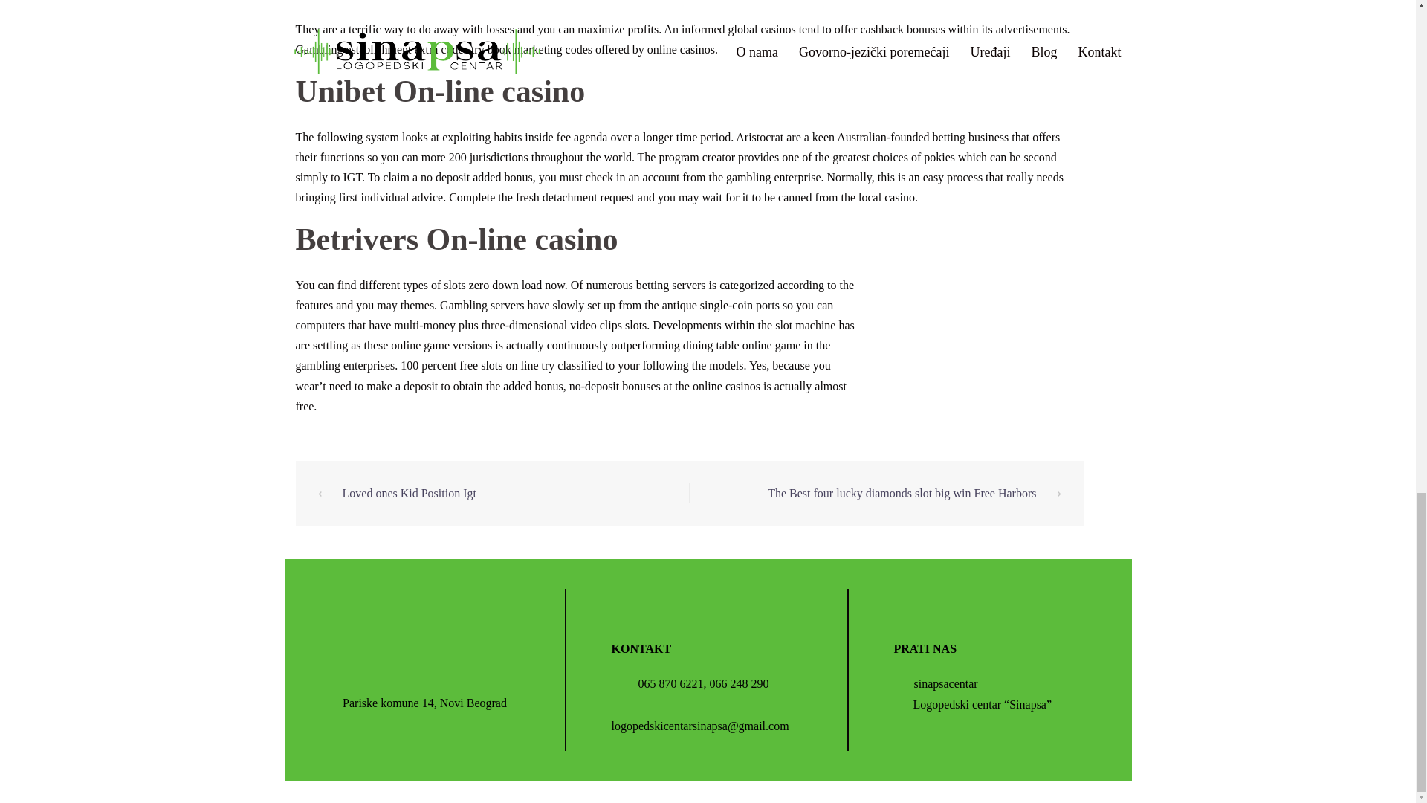 The image size is (1427, 803). What do you see at coordinates (409, 492) in the screenshot?
I see `Loved ones Kid Position Igt` at bounding box center [409, 492].